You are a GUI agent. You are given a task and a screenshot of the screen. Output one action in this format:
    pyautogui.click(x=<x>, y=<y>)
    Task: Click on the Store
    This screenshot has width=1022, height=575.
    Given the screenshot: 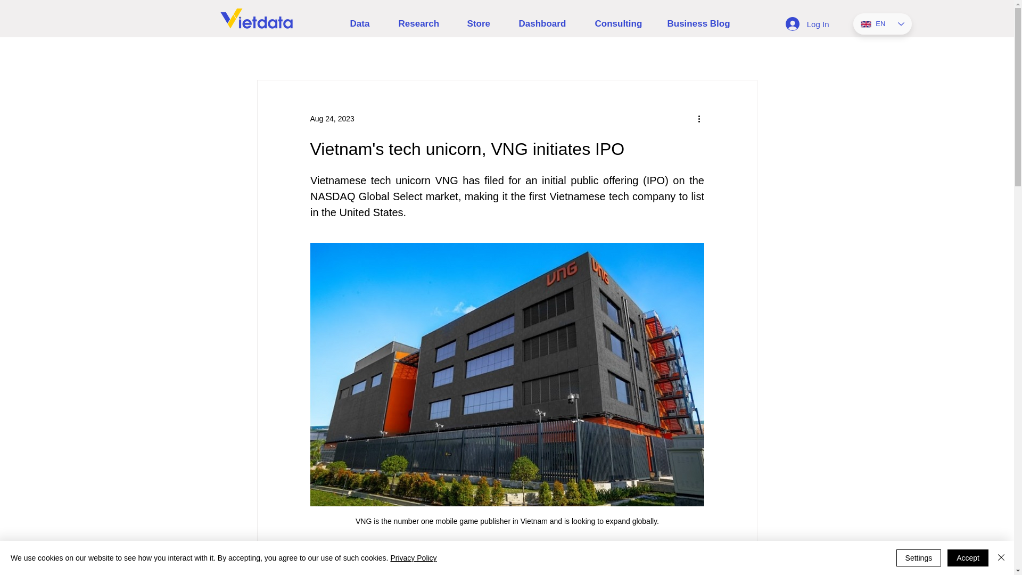 What is the action you would take?
    pyautogui.click(x=484, y=24)
    